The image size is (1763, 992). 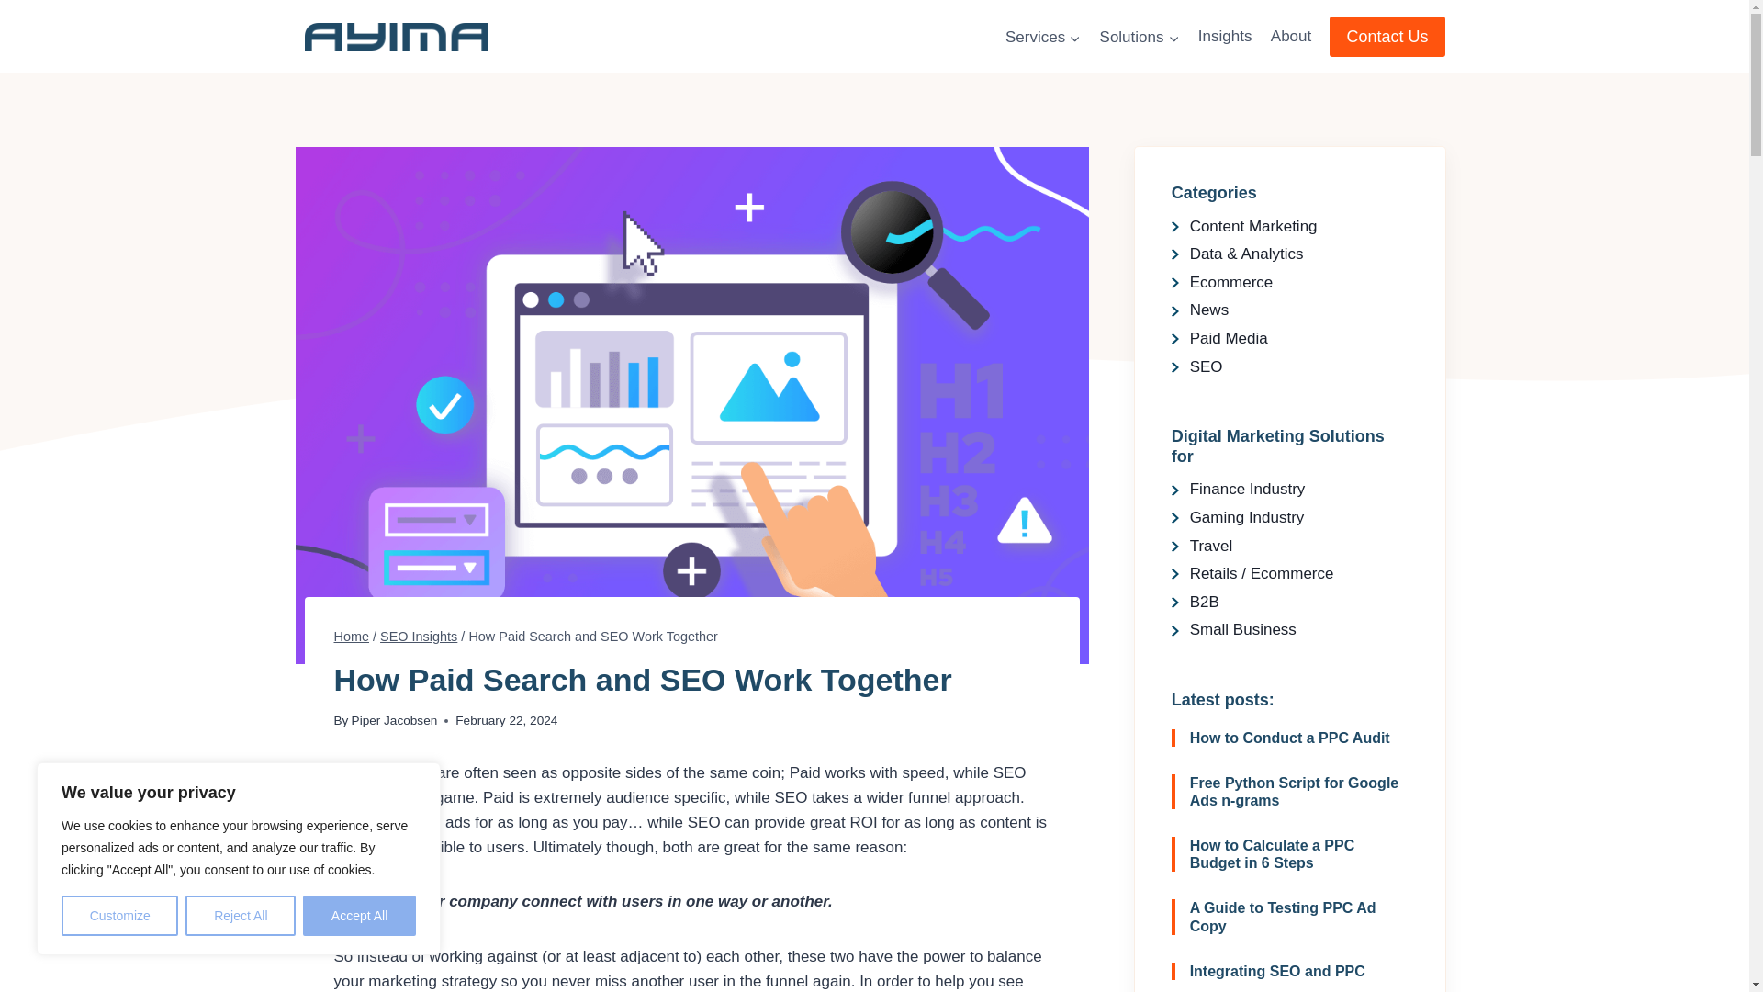 I want to click on Contact Us, so click(x=1387, y=36).